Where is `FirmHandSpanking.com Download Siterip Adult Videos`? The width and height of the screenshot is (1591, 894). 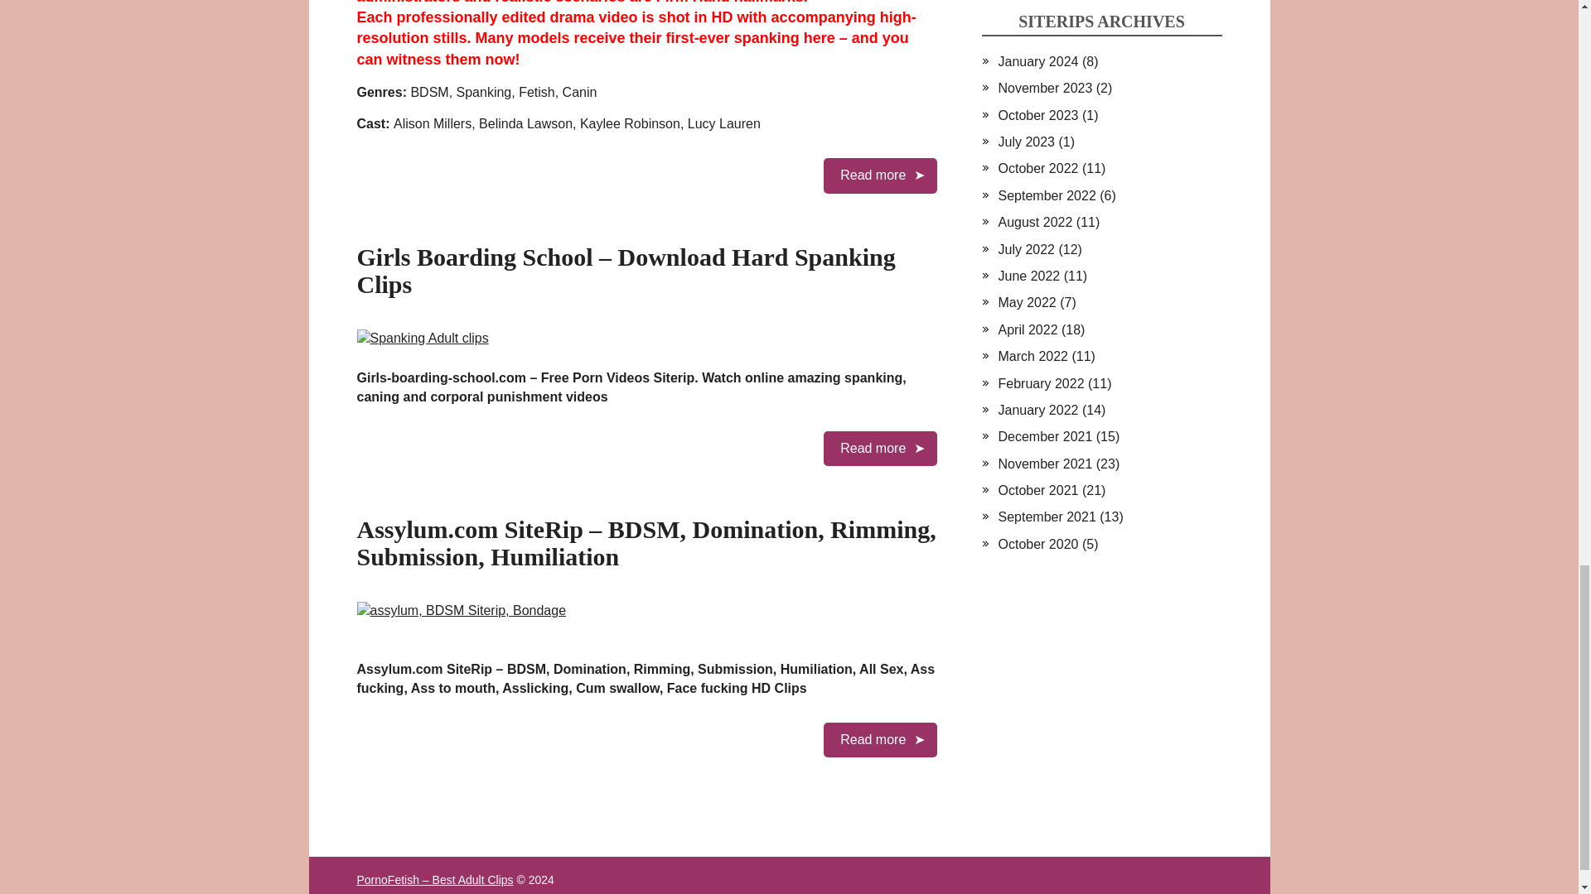
FirmHandSpanking.com Download Siterip Adult Videos is located at coordinates (880, 175).